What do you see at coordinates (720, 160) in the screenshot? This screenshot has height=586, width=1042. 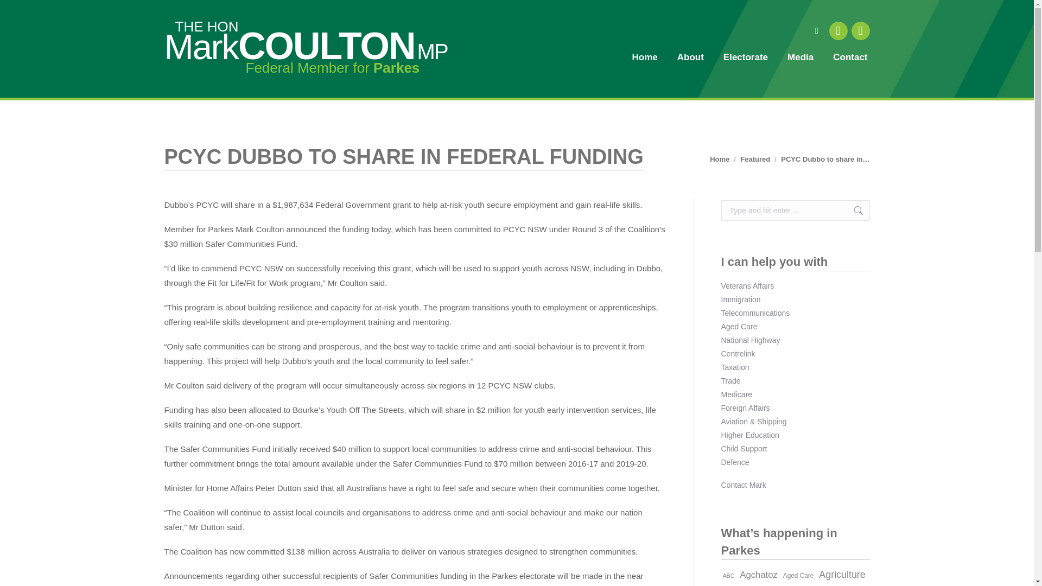 I see `Home` at bounding box center [720, 160].